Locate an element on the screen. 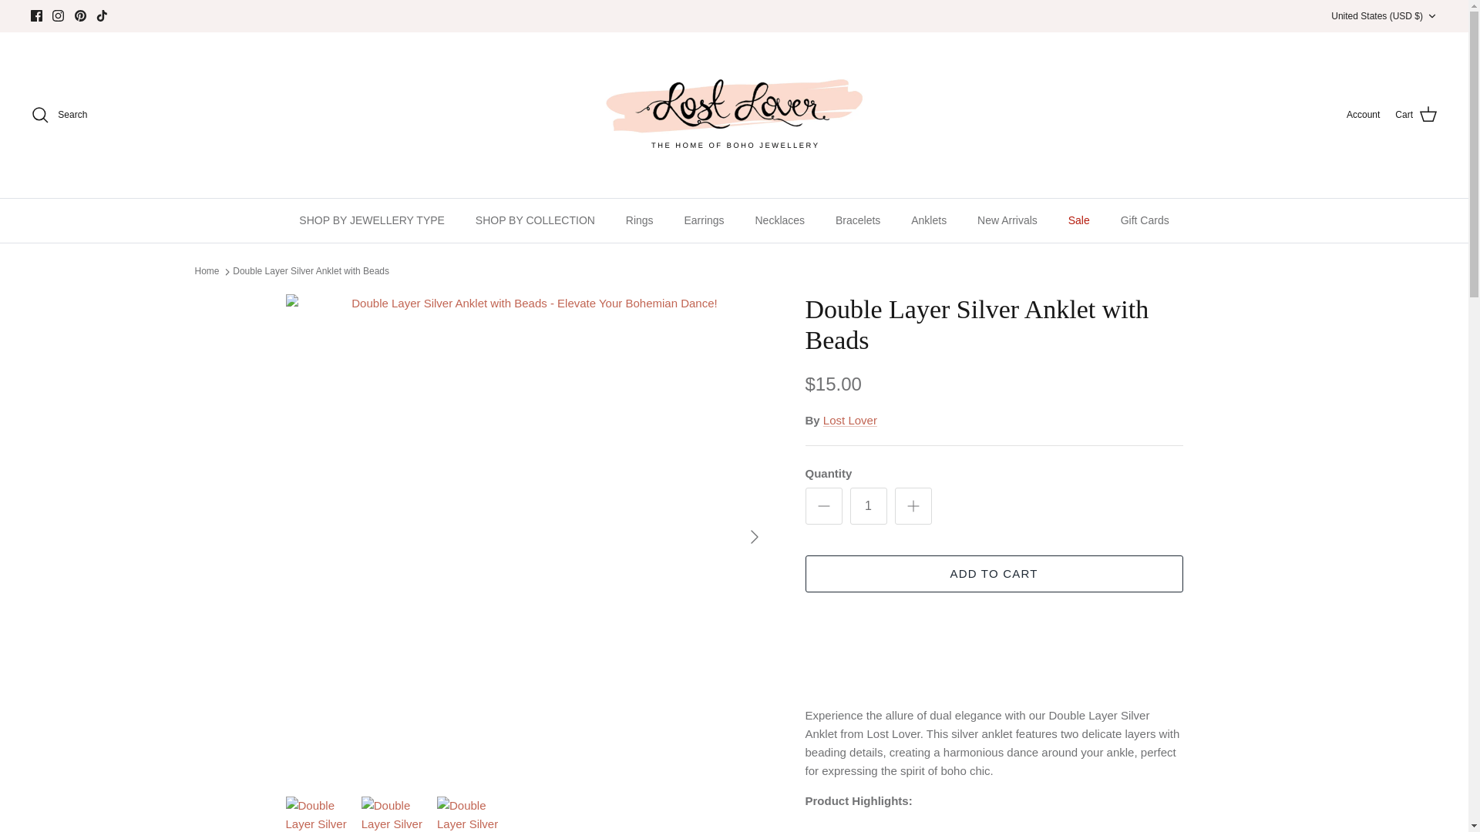 The height and width of the screenshot is (832, 1480). Account is located at coordinates (1363, 115).